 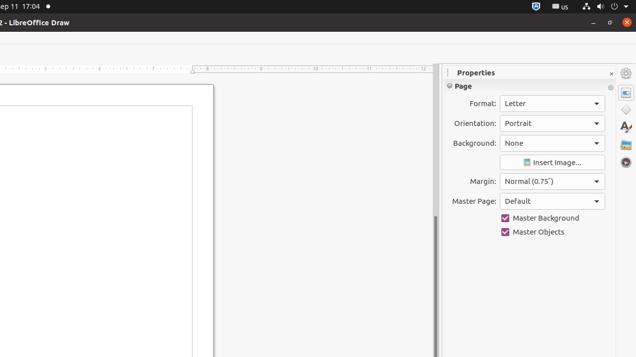 What do you see at coordinates (626, 127) in the screenshot?
I see `Styles` at bounding box center [626, 127].